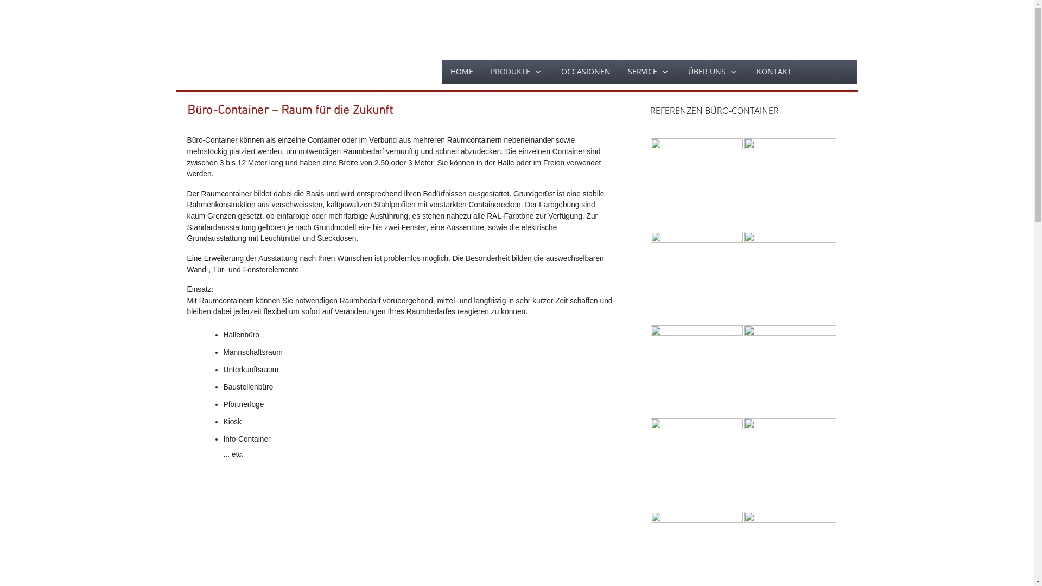 The height and width of the screenshot is (586, 1042). I want to click on  (6/13), so click(790, 371).